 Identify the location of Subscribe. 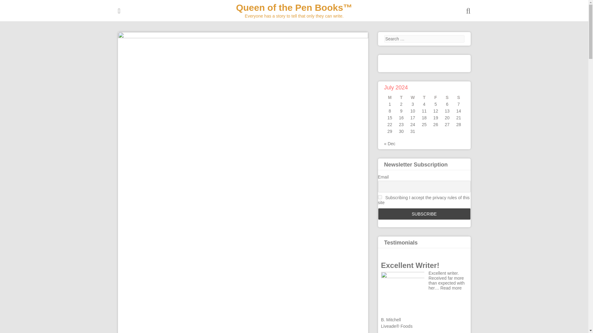
(424, 214).